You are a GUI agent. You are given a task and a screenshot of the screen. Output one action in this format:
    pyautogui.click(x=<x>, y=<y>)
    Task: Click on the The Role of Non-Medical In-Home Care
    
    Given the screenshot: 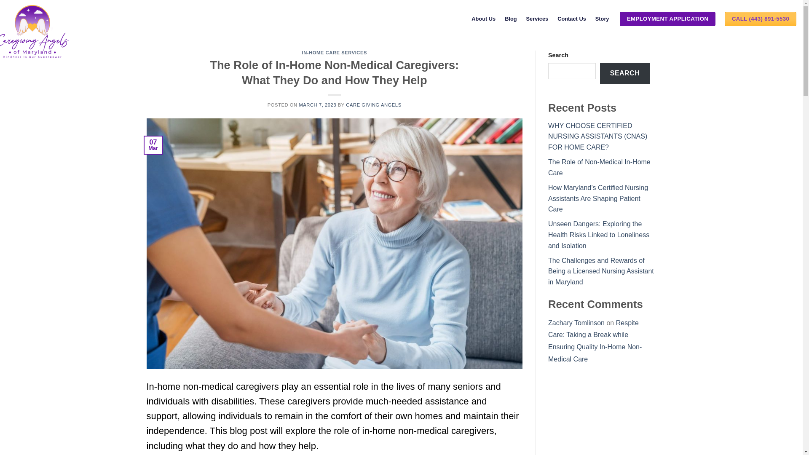 What is the action you would take?
    pyautogui.click(x=599, y=167)
    